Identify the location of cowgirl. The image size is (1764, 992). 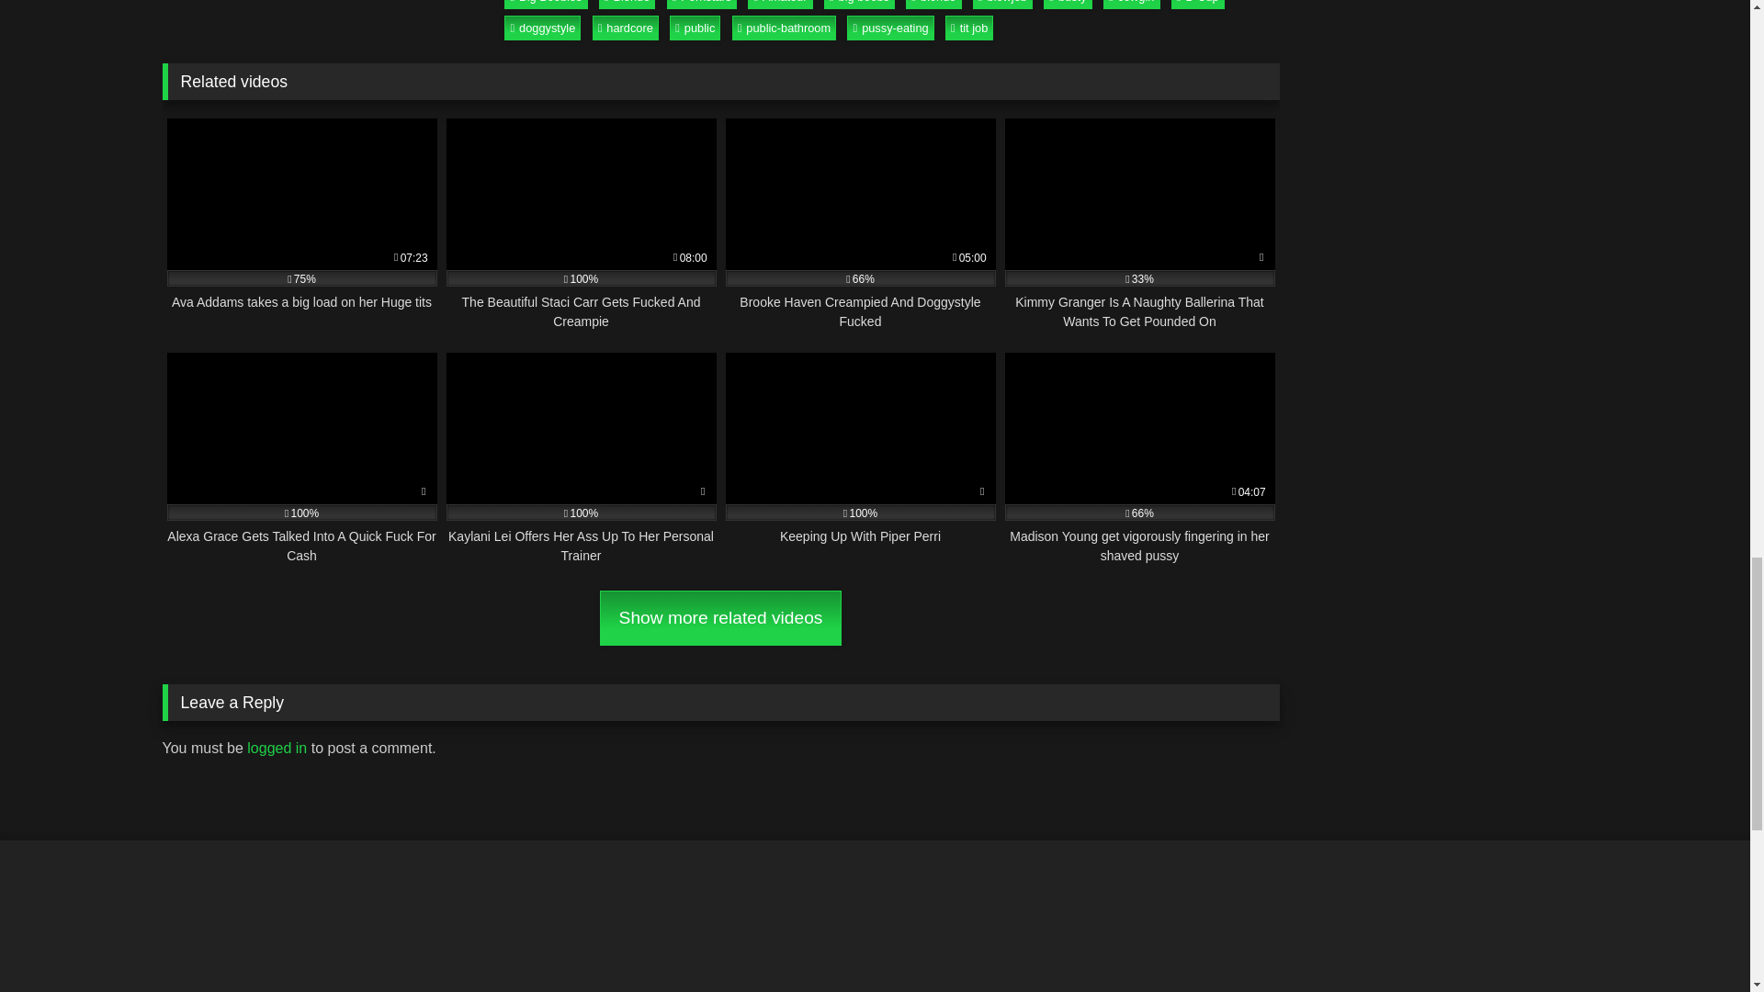
(1132, 4).